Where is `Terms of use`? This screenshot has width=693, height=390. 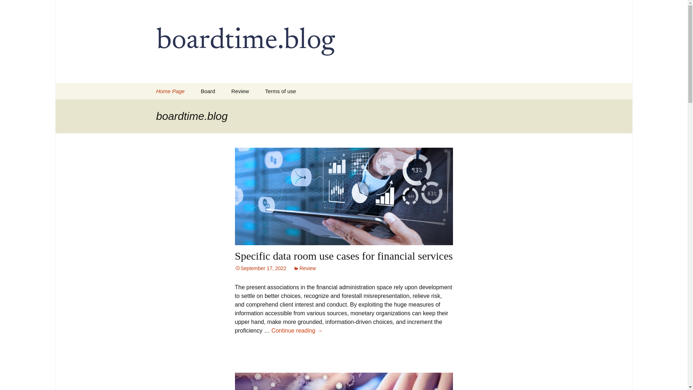 Terms of use is located at coordinates (280, 91).